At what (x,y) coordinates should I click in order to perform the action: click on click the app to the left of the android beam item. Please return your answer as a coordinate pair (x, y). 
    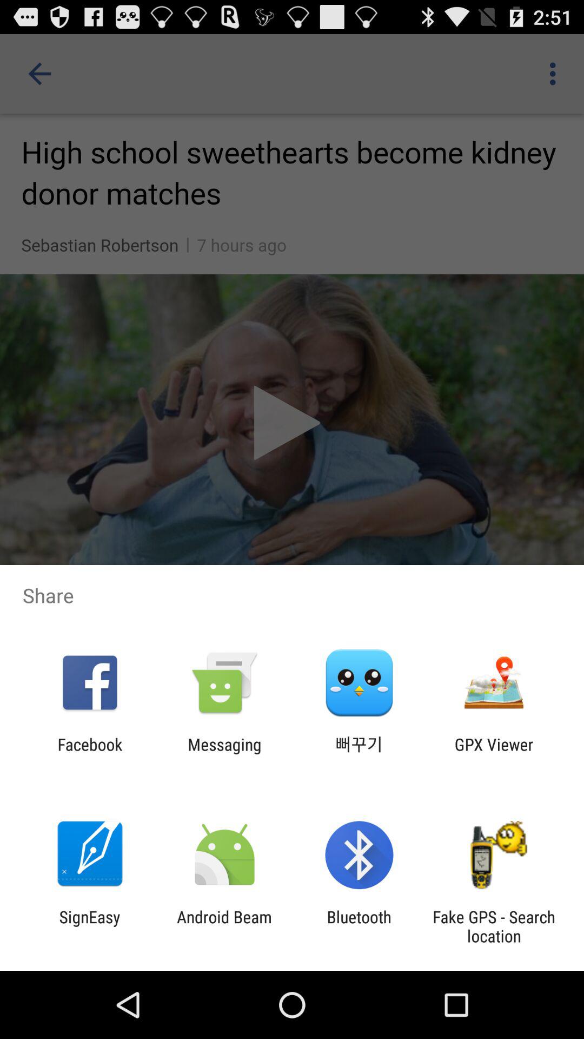
    Looking at the image, I should click on (90, 926).